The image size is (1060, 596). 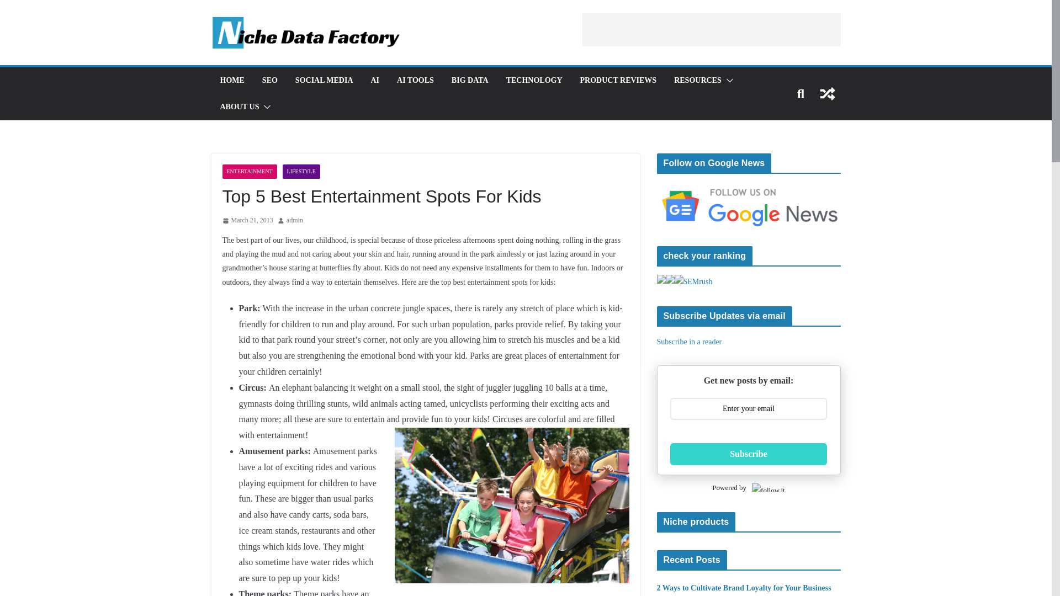 What do you see at coordinates (269, 80) in the screenshot?
I see `SEO` at bounding box center [269, 80].